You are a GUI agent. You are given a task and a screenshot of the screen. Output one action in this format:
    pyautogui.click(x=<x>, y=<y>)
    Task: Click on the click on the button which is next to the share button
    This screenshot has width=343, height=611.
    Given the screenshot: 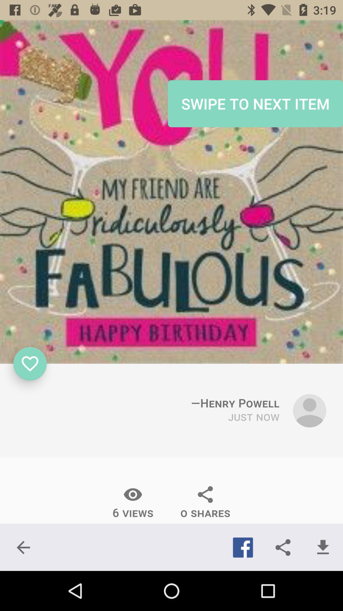 What is the action you would take?
    pyautogui.click(x=323, y=547)
    